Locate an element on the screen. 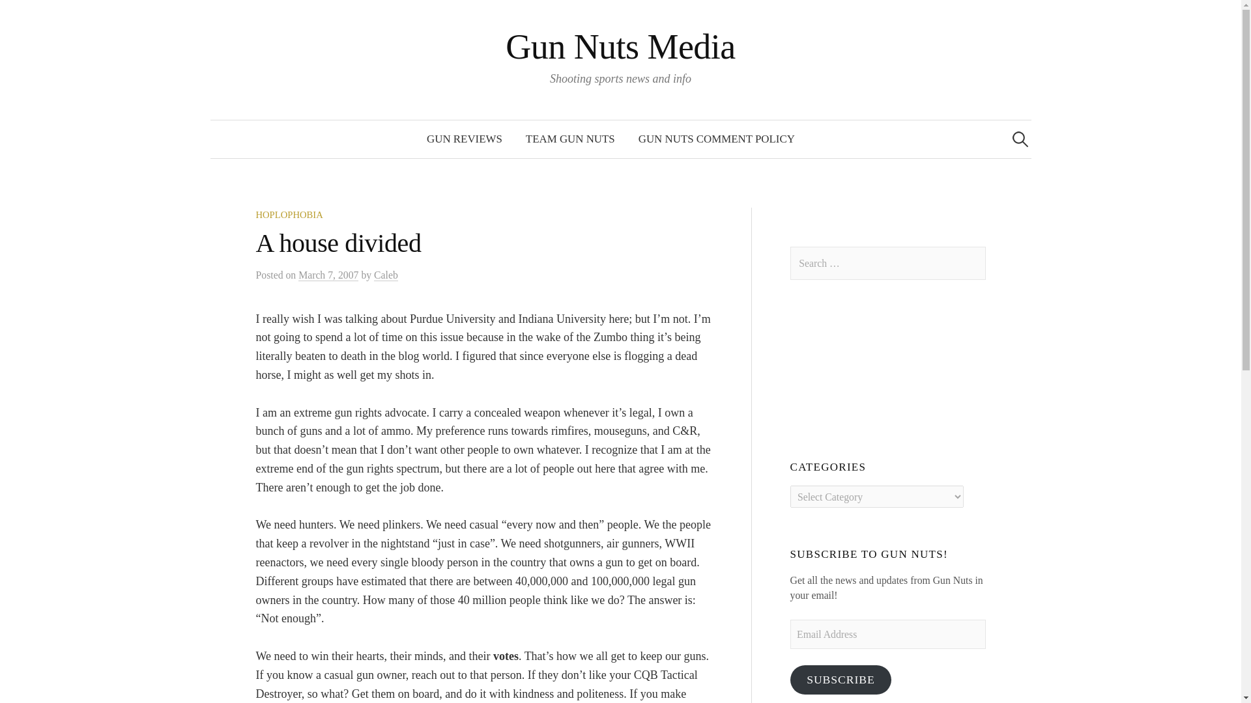 The width and height of the screenshot is (1251, 703). Search is located at coordinates (34, 16).